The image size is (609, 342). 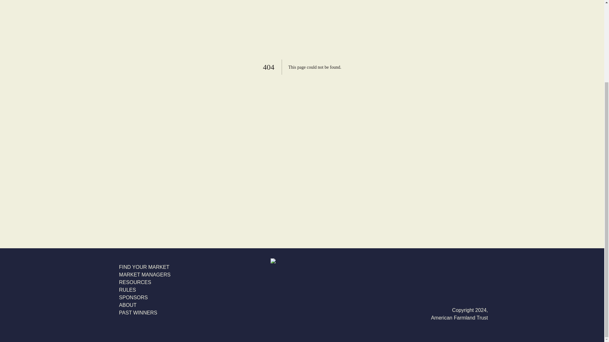 What do you see at coordinates (145, 282) in the screenshot?
I see `RESOURCES` at bounding box center [145, 282].